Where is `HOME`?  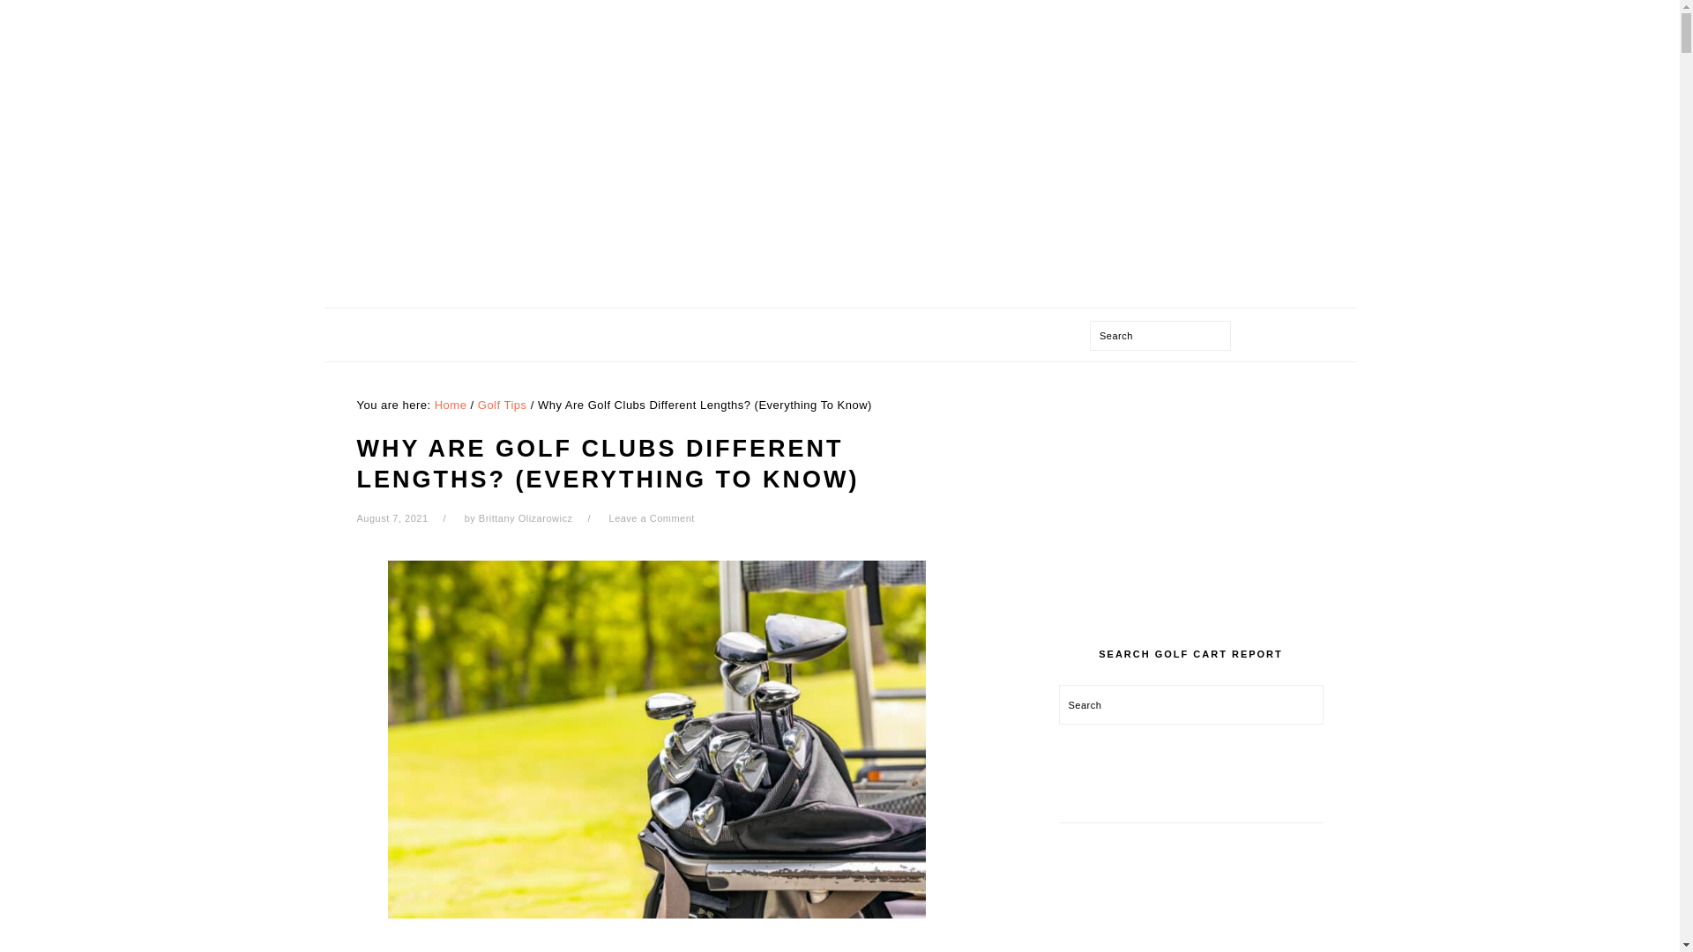 HOME is located at coordinates (487, 335).